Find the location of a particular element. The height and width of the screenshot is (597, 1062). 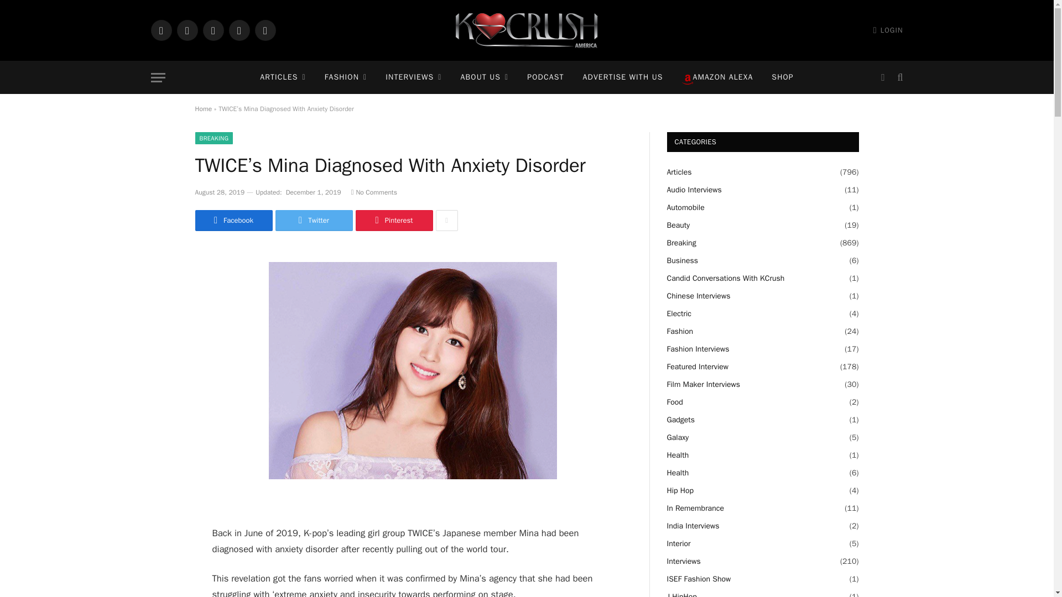

Switch to Dark Design - easier on eyes. is located at coordinates (882, 77).